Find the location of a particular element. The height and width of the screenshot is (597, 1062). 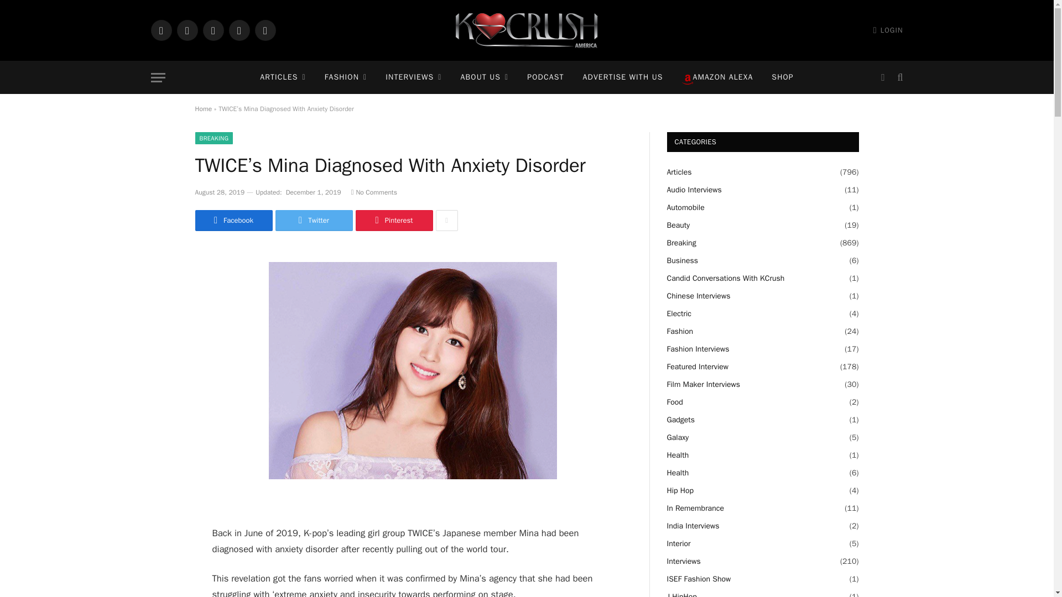

Switch to Dark Design - easier on eyes. is located at coordinates (882, 77).